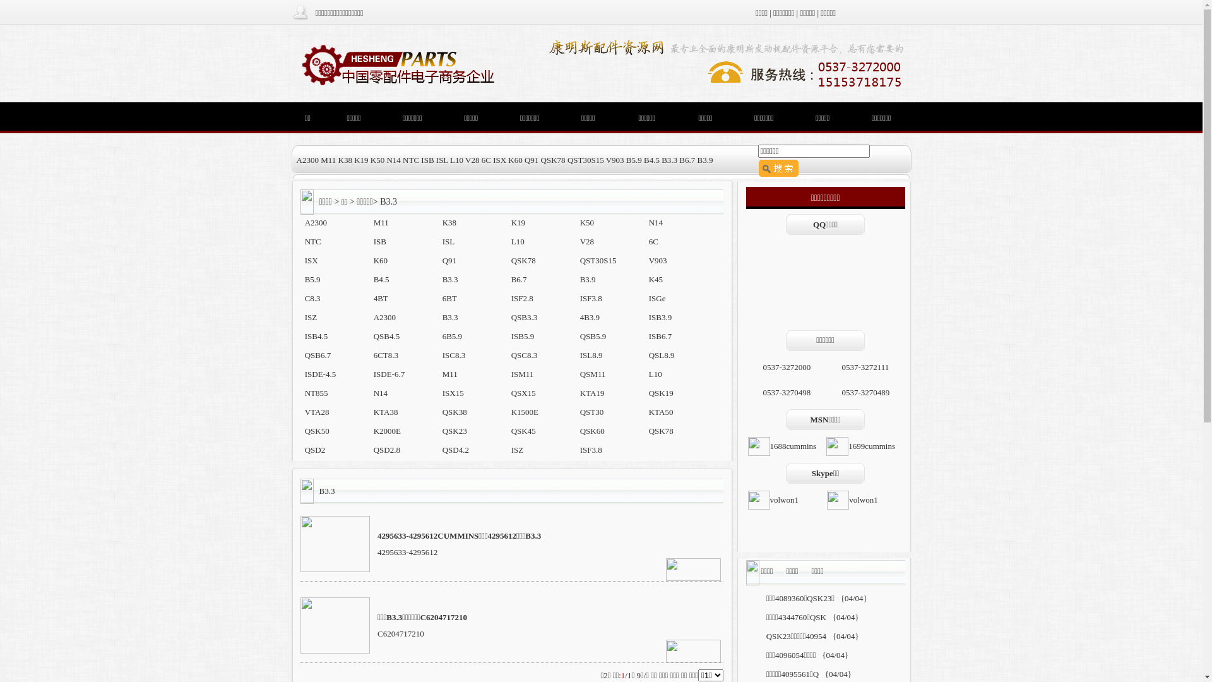 The width and height of the screenshot is (1212, 682). Describe the element at coordinates (386, 355) in the screenshot. I see `6CT8.3` at that location.